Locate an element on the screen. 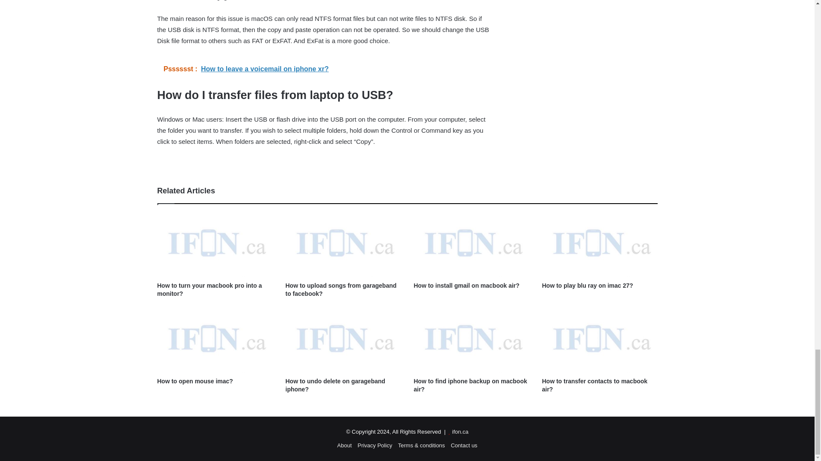  How to turn your macbook pro into a monitor? is located at coordinates (210, 289).